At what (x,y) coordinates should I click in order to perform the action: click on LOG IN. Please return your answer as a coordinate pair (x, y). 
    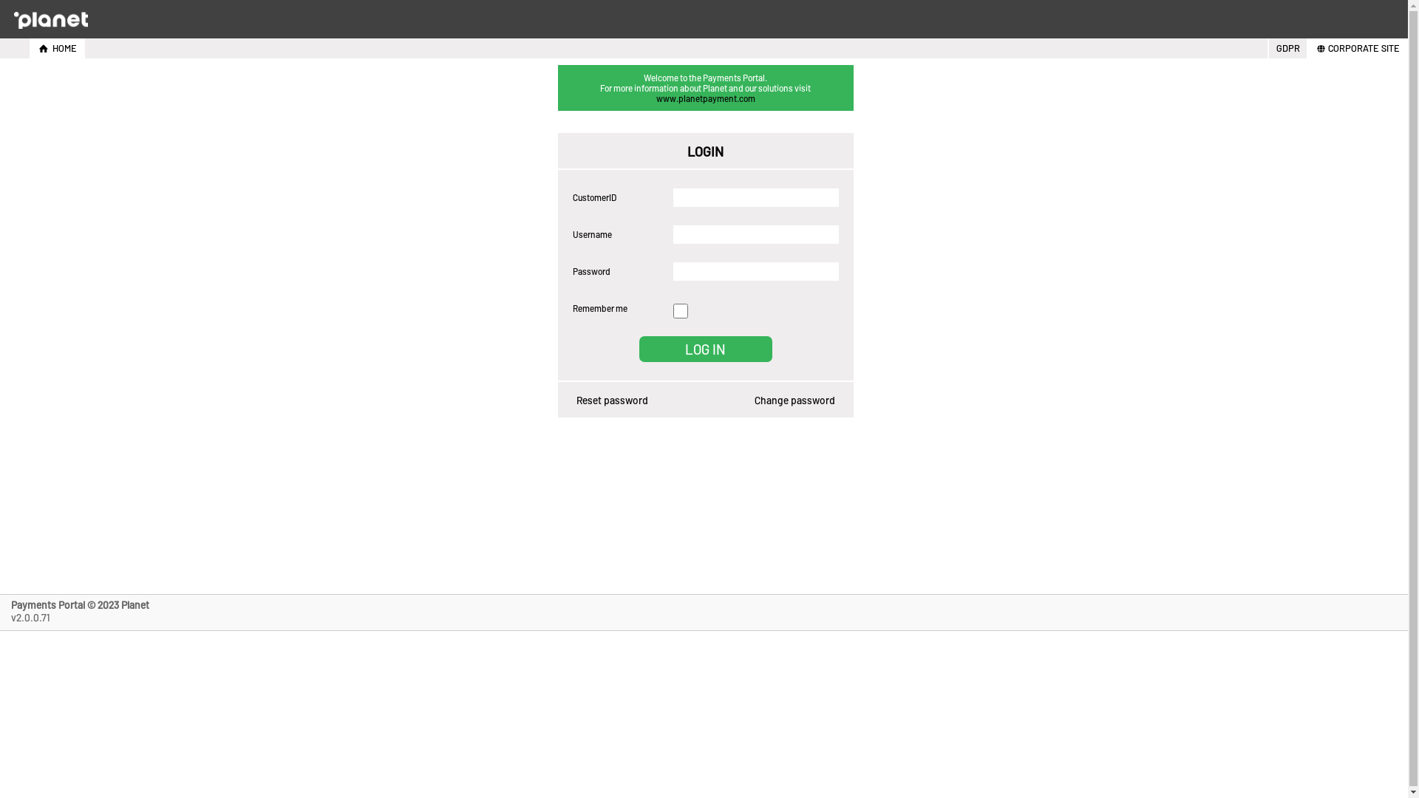
    Looking at the image, I should click on (705, 349).